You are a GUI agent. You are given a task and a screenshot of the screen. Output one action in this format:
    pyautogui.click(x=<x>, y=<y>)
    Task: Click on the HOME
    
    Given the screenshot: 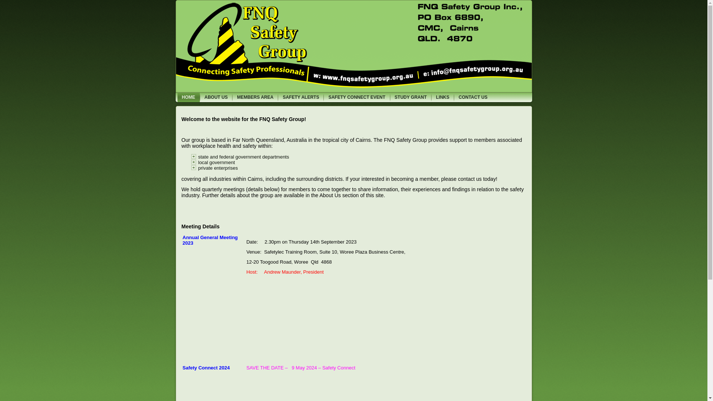 What is the action you would take?
    pyautogui.click(x=189, y=97)
    